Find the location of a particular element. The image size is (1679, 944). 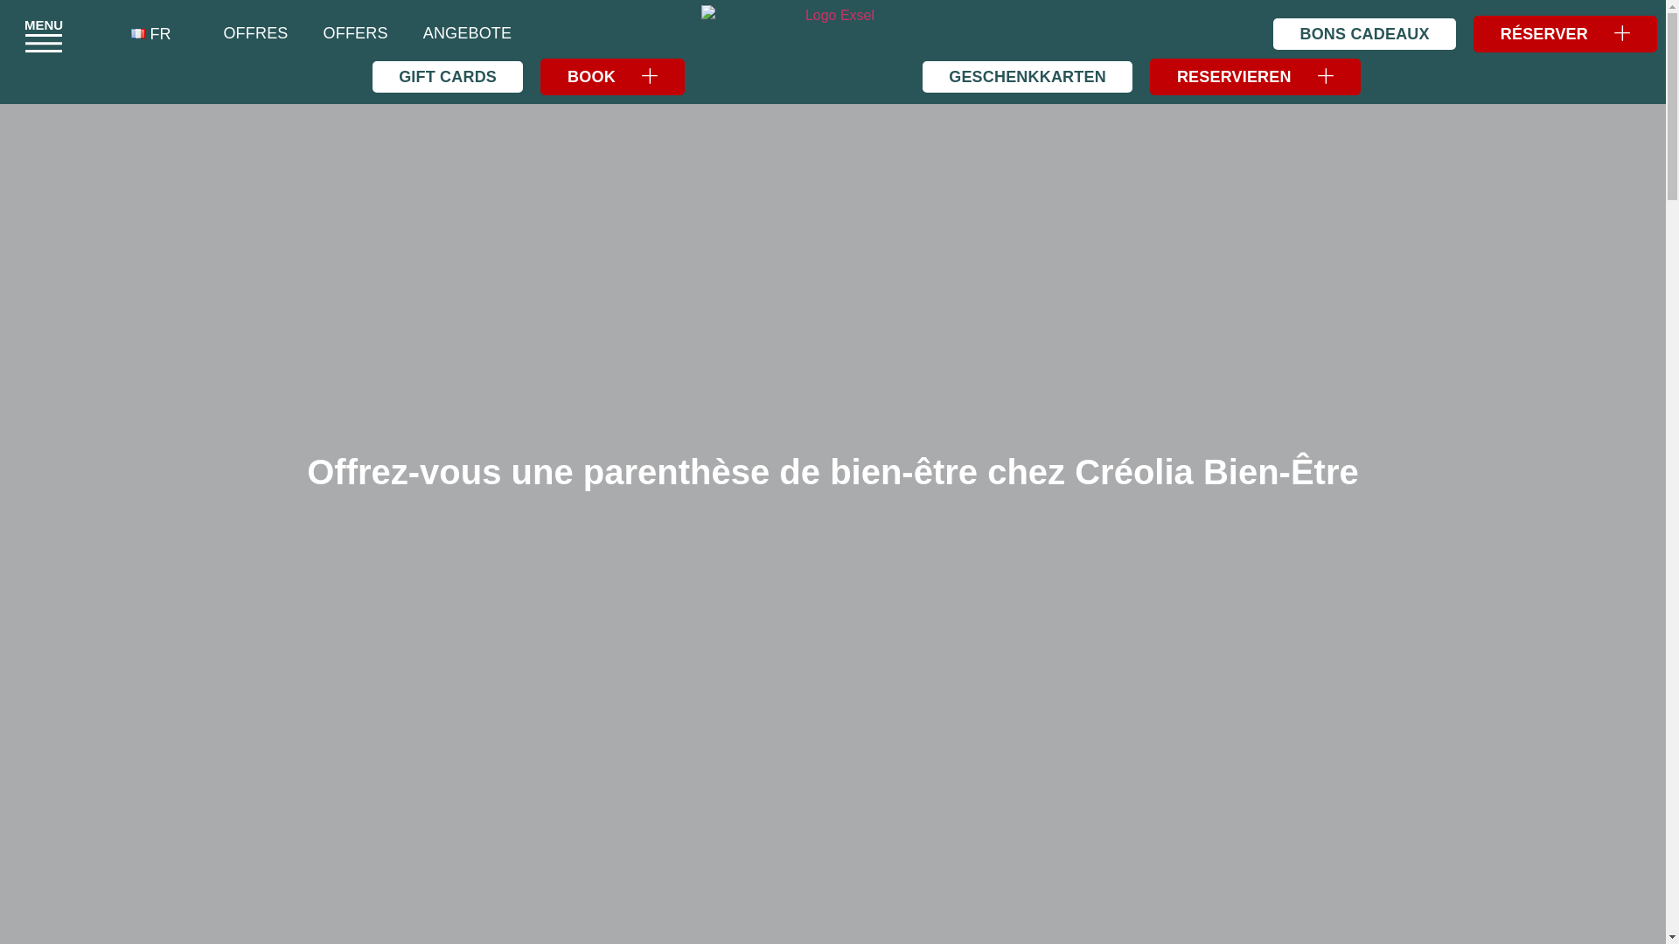

RESERVIEREN is located at coordinates (1255, 77).